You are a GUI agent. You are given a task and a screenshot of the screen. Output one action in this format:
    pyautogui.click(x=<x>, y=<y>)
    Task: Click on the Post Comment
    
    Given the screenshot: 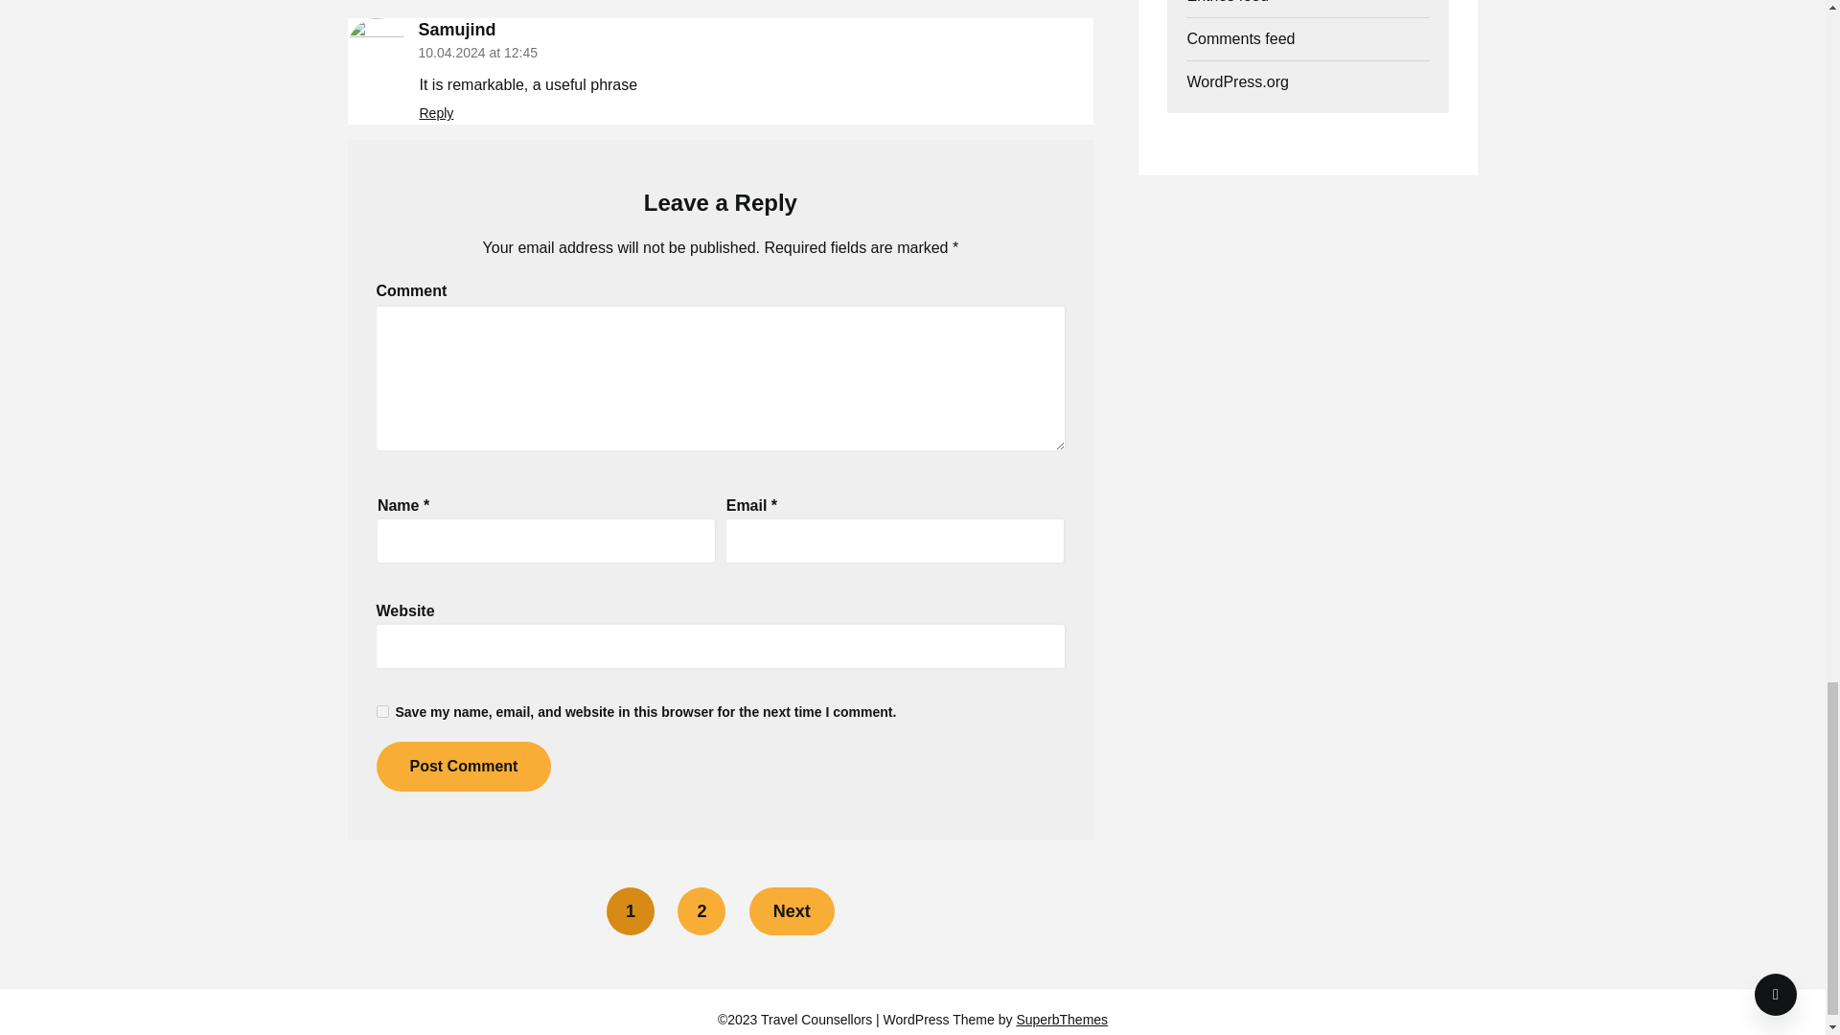 What is the action you would take?
    pyautogui.click(x=462, y=767)
    